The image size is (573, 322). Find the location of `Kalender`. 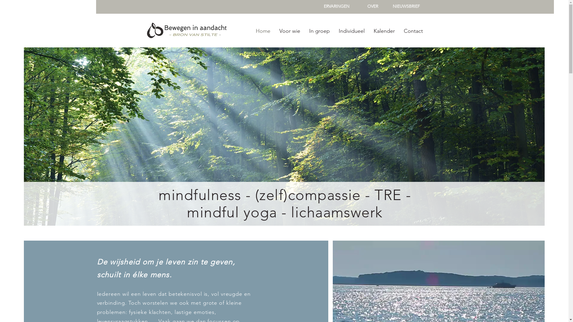

Kalender is located at coordinates (384, 31).